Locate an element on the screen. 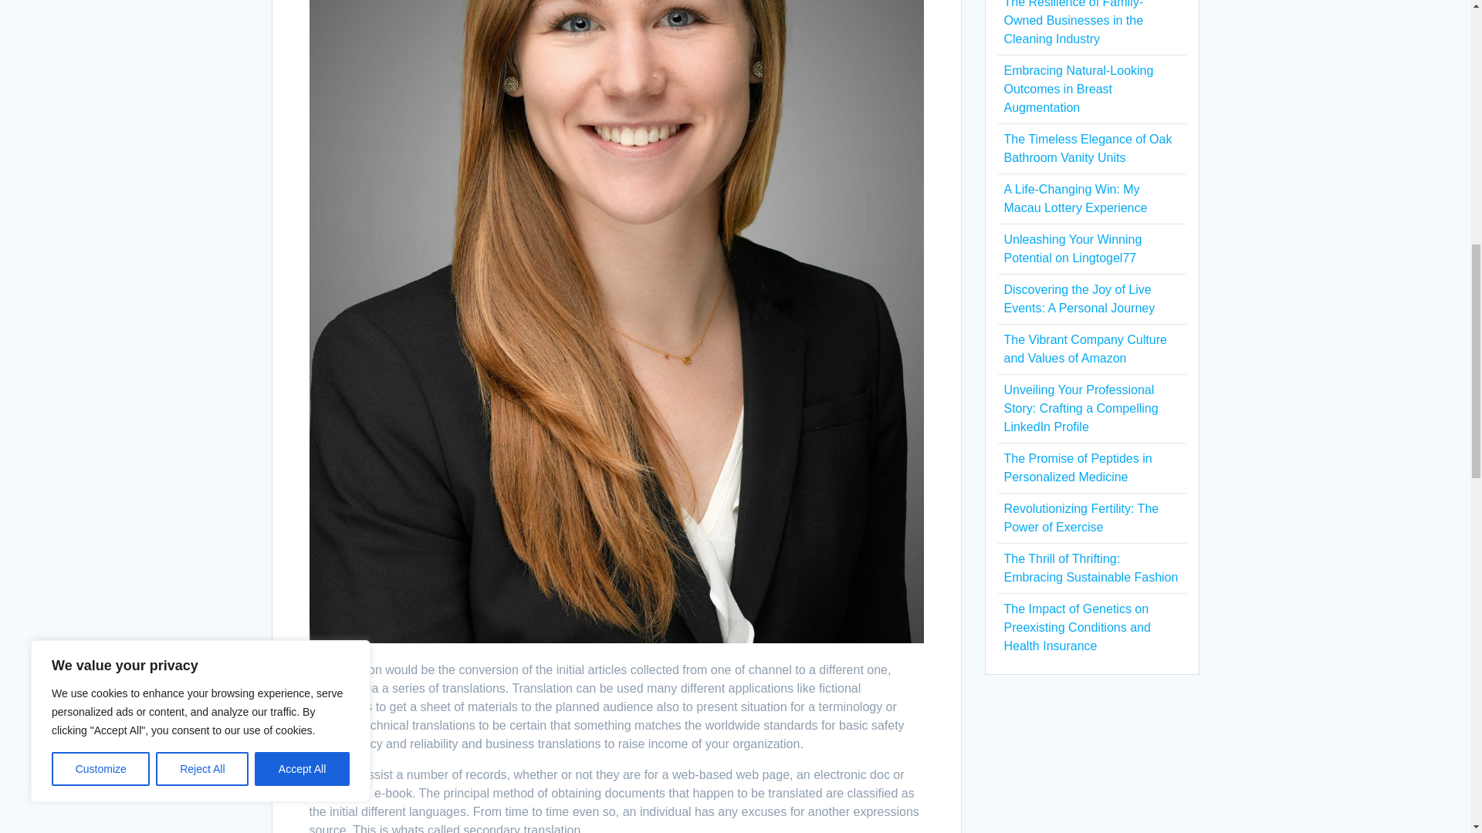 Image resolution: width=1482 pixels, height=833 pixels. Embracing Natural-Looking Outcomes in Breast Augmentation is located at coordinates (1078, 89).